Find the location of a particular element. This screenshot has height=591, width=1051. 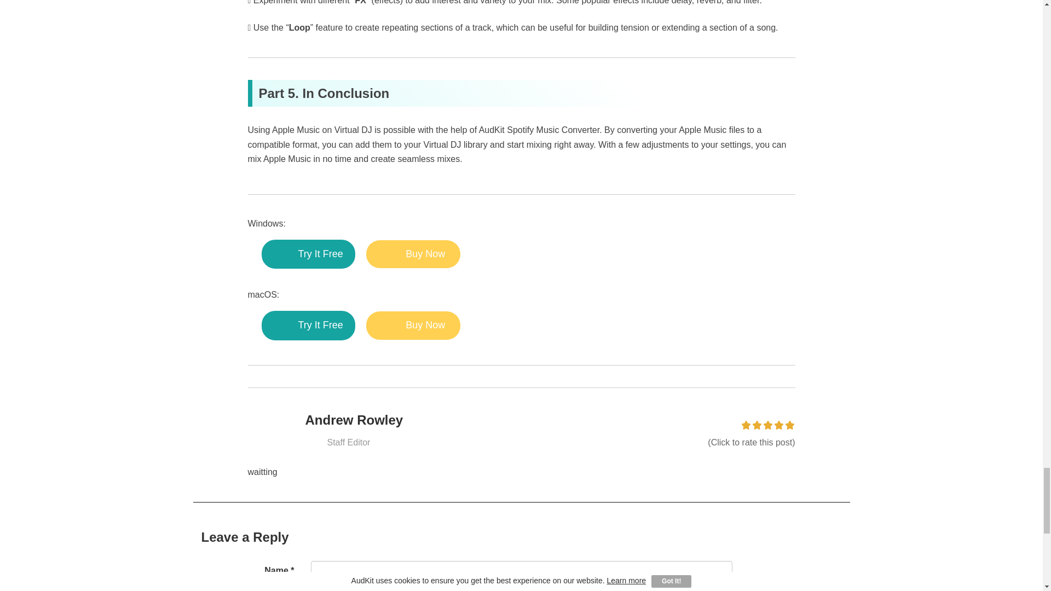

Try It Free is located at coordinates (308, 326).